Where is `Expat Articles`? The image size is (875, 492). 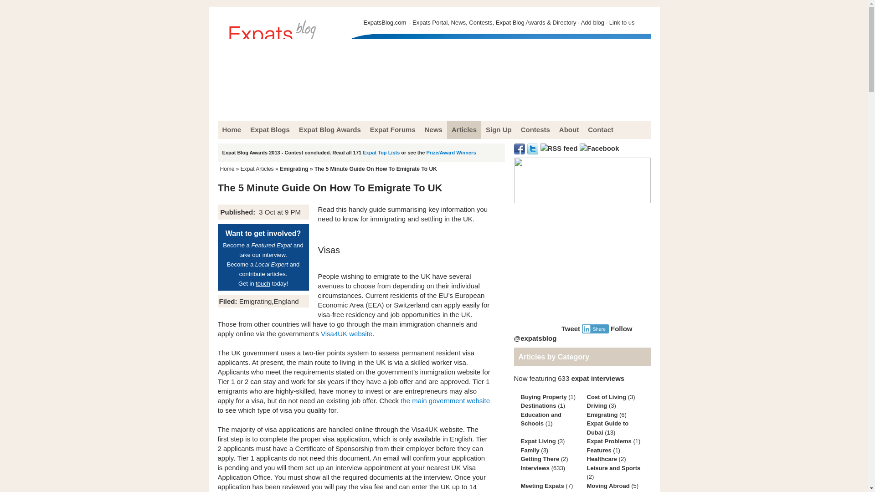
Expat Articles is located at coordinates (257, 169).